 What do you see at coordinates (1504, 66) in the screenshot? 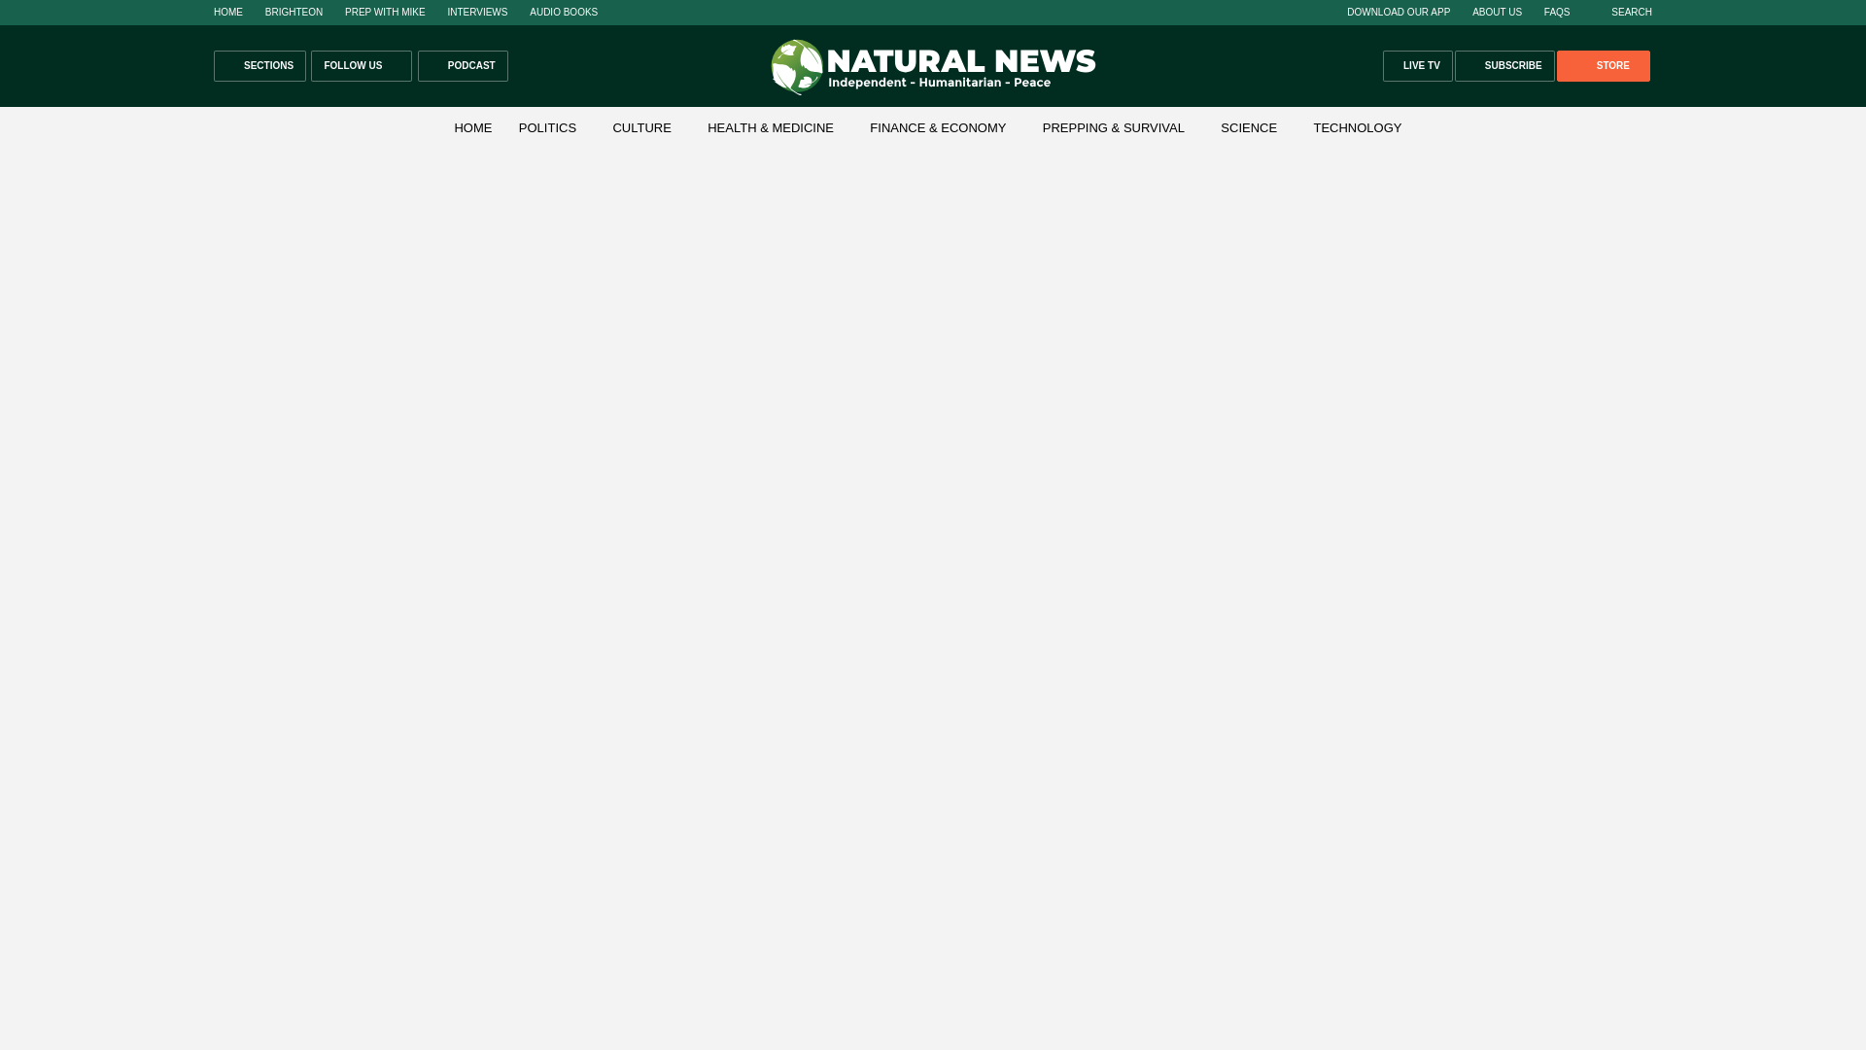
I see `SUBSCRIBE` at bounding box center [1504, 66].